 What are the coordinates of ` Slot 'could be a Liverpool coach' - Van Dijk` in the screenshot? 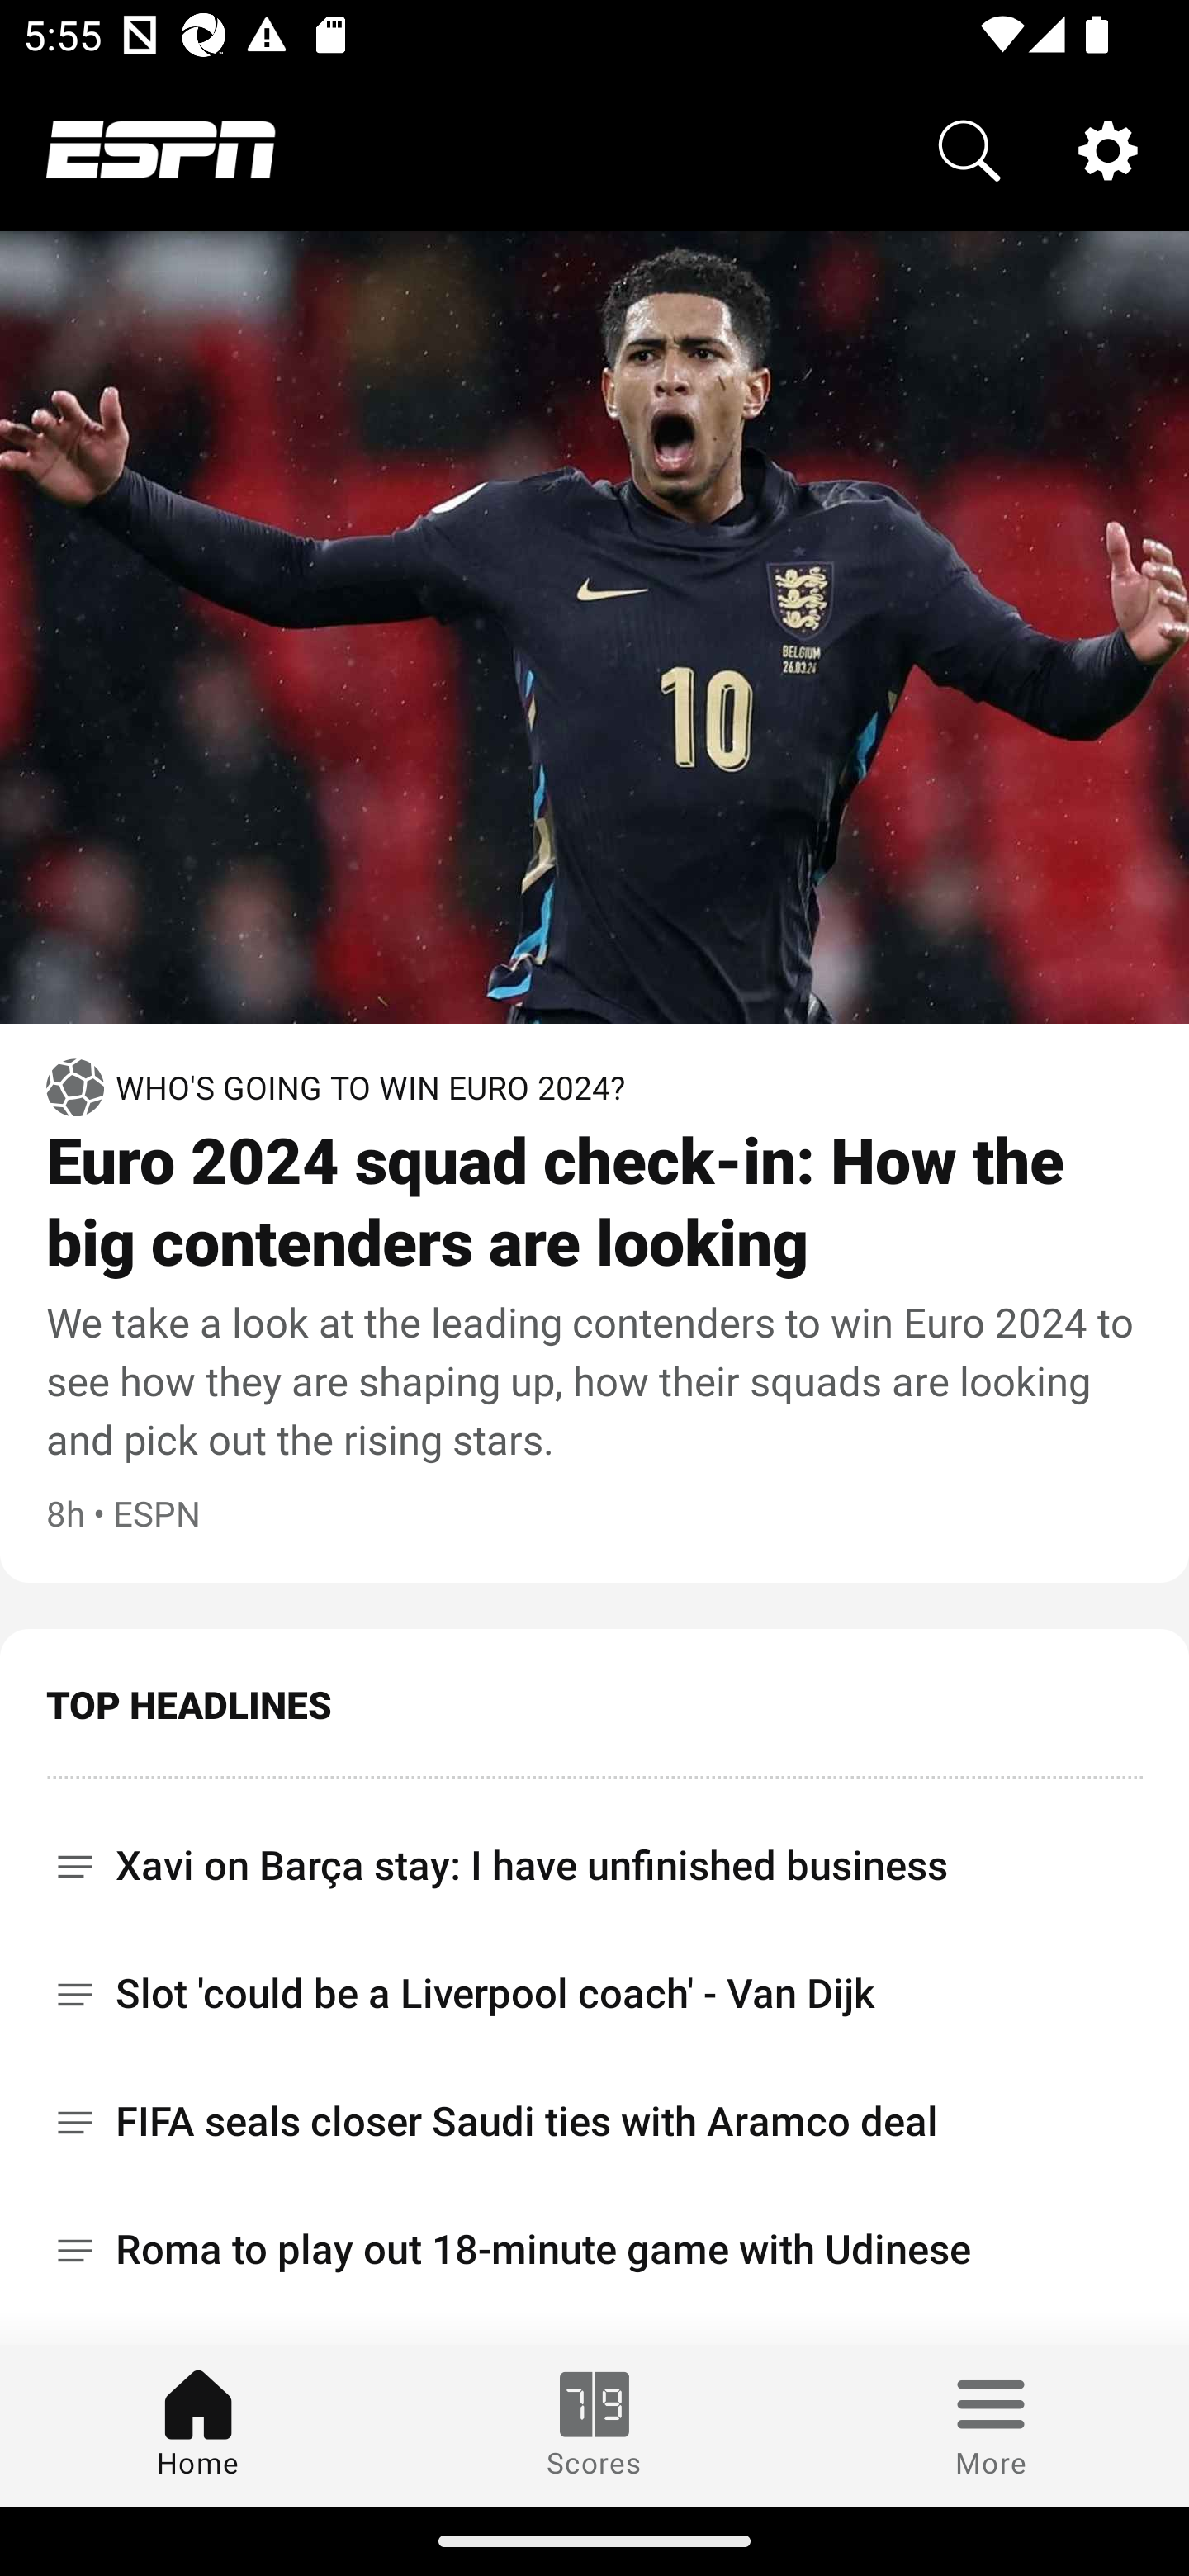 It's located at (594, 1993).